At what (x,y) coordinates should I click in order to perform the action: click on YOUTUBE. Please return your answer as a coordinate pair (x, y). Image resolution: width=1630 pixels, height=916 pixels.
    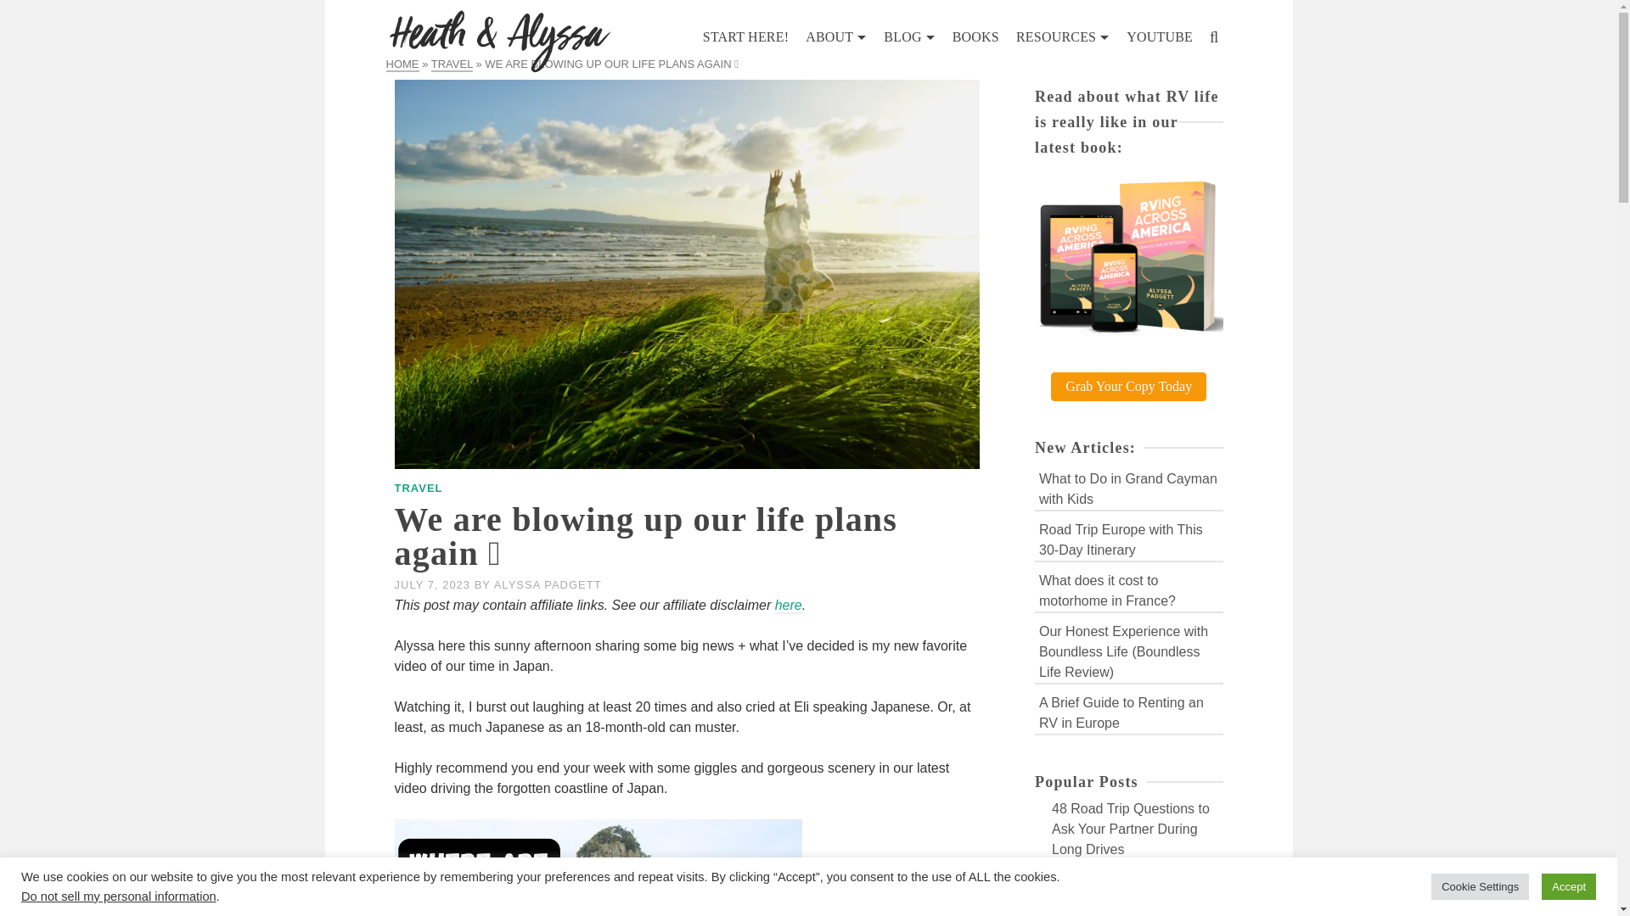
    Looking at the image, I should click on (1160, 36).